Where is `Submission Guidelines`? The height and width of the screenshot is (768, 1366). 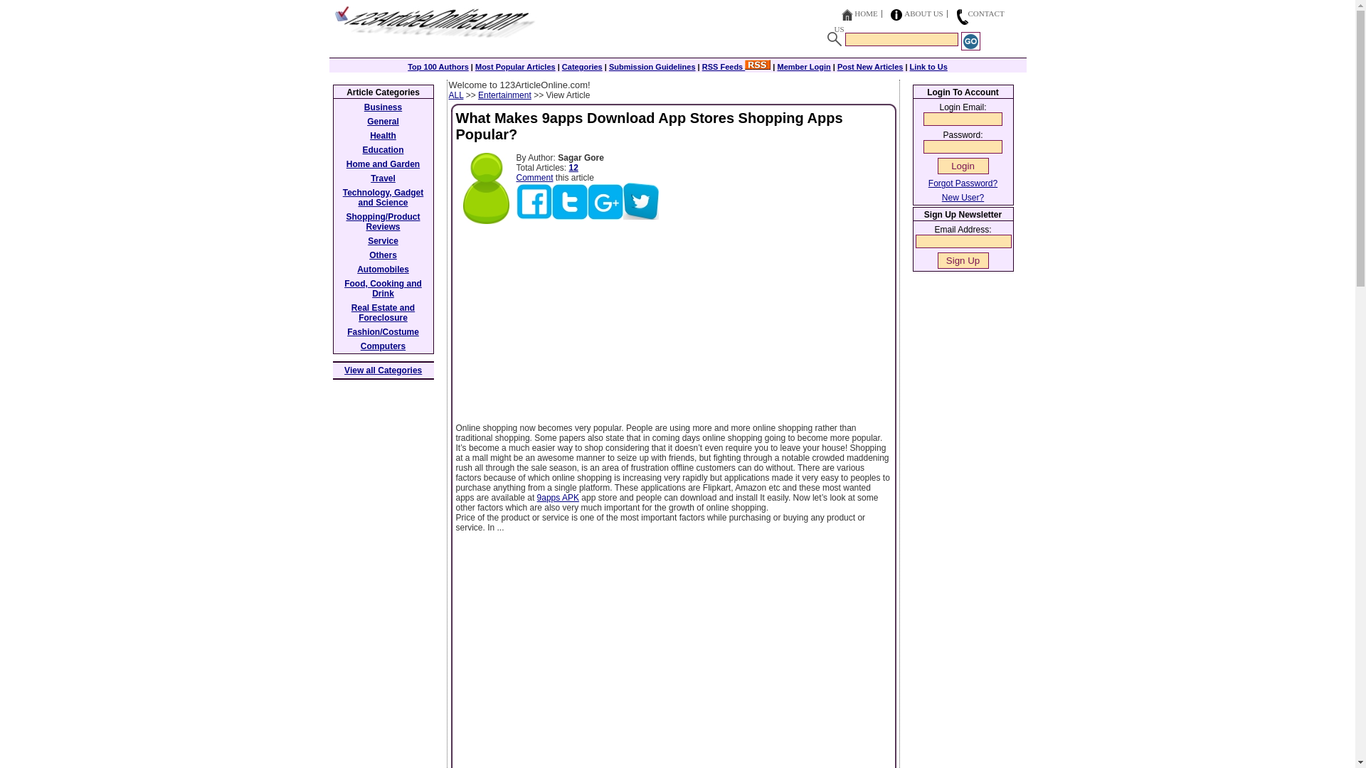
Submission Guidelines is located at coordinates (652, 67).